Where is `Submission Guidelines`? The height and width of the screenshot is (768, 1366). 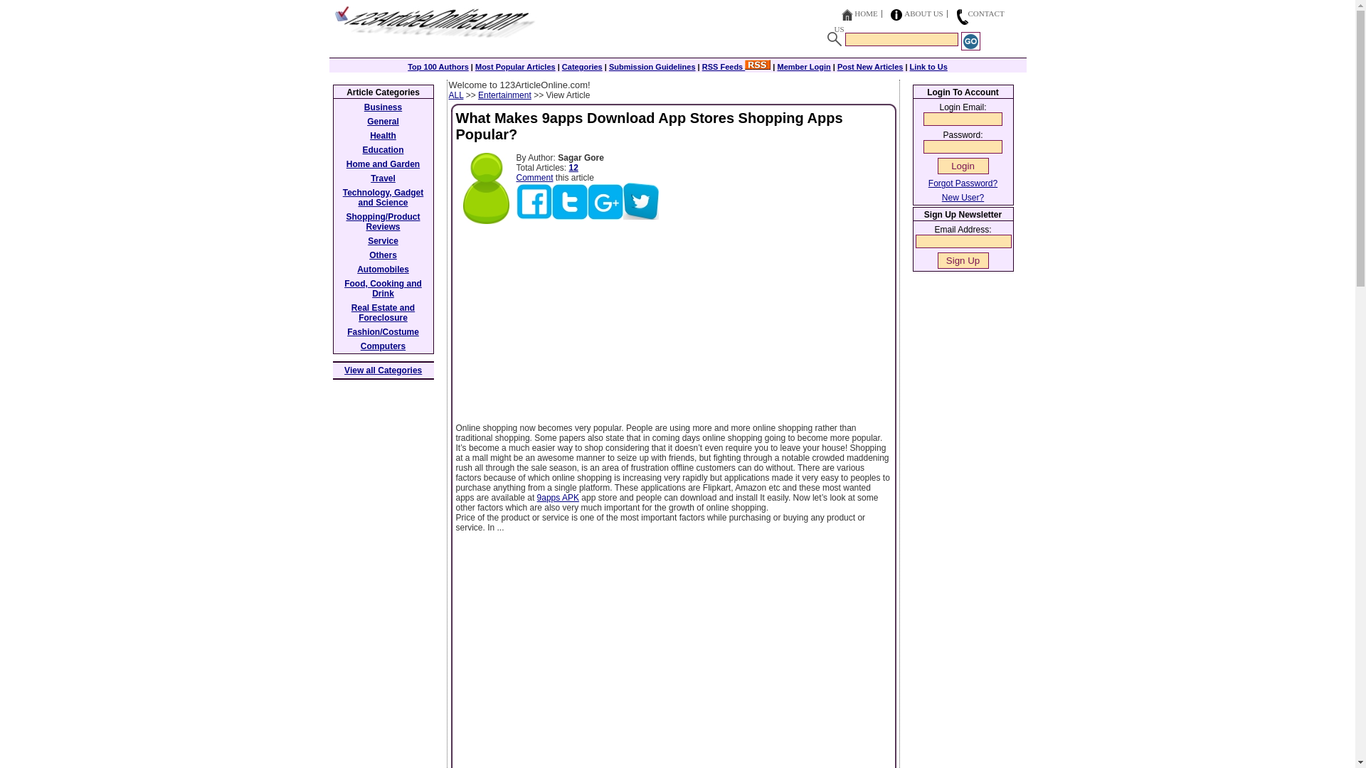
Submission Guidelines is located at coordinates (652, 67).